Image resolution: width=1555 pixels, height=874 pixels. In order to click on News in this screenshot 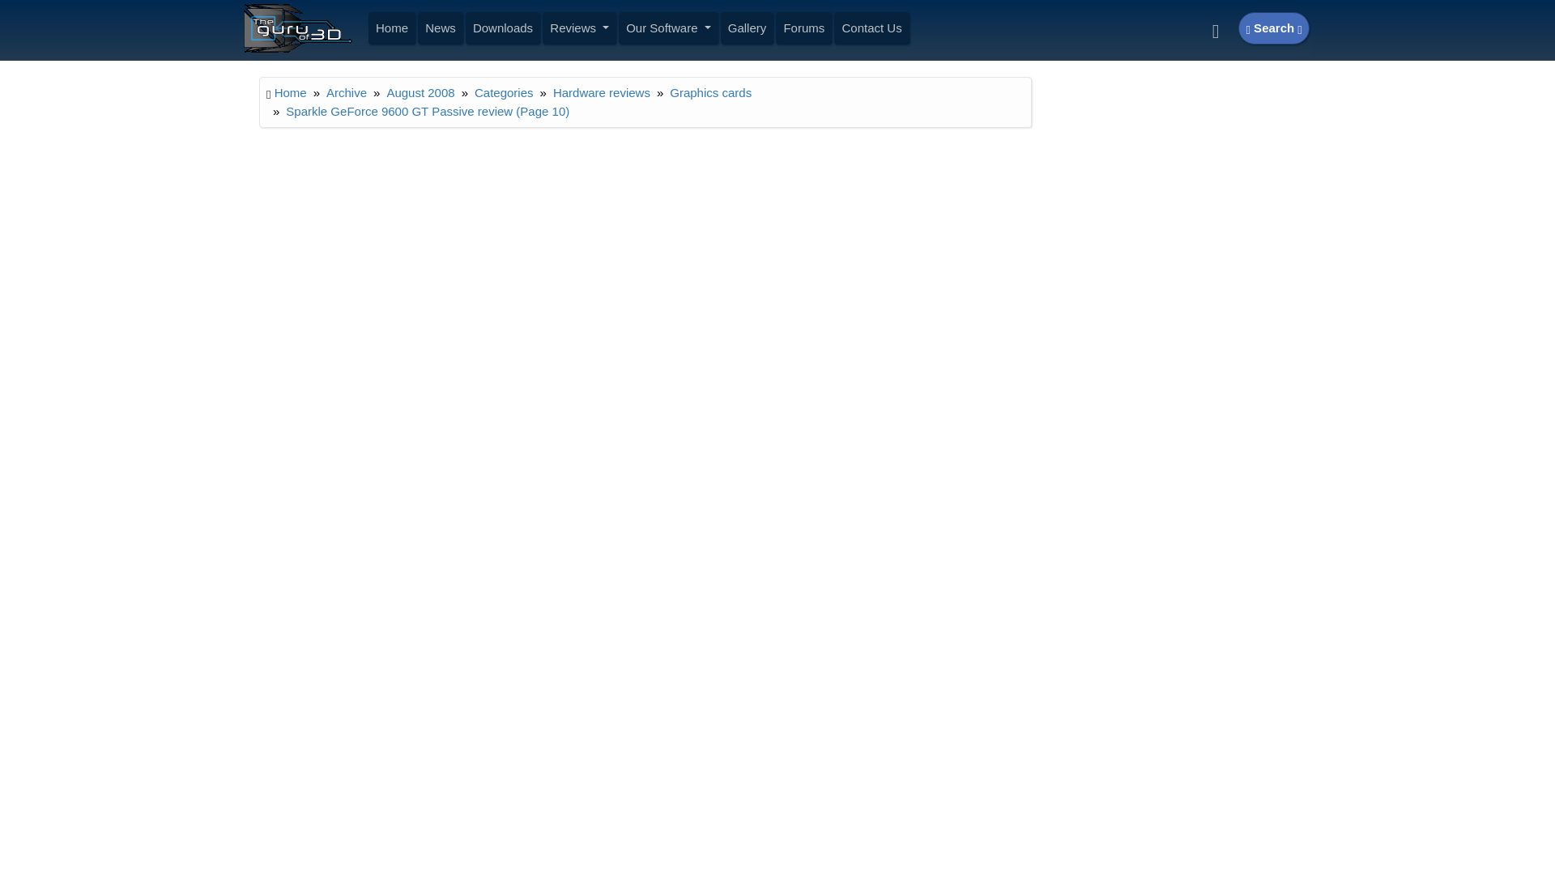, I will do `click(440, 29)`.